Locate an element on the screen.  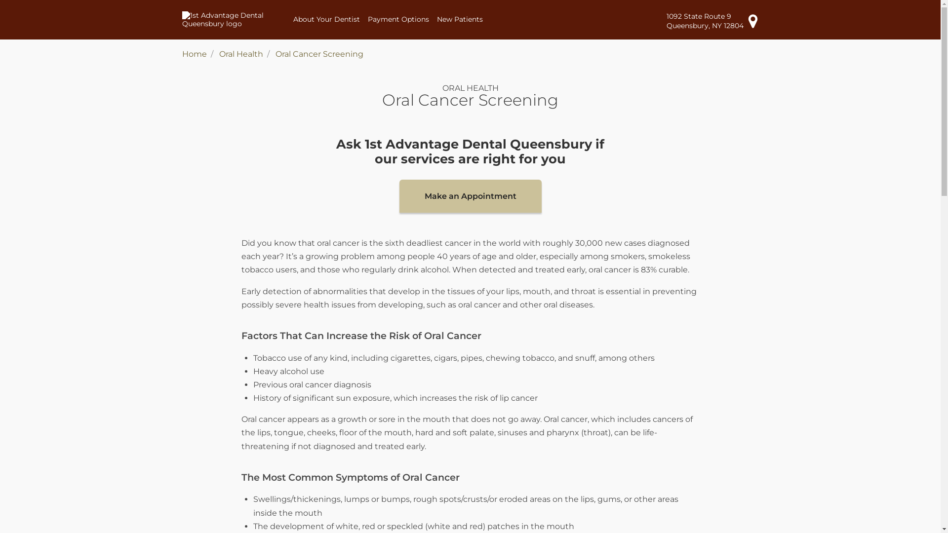
About Your Dentist is located at coordinates (327, 20).